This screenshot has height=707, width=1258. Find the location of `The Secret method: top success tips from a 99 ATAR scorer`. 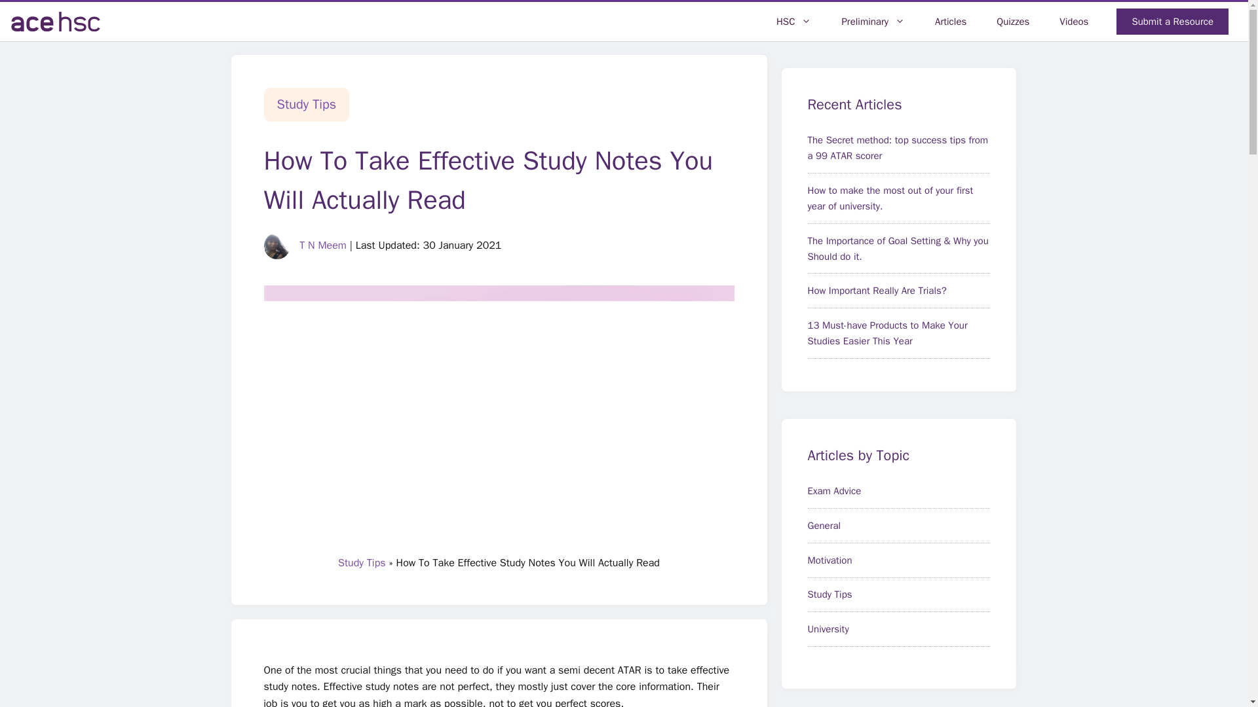

The Secret method: top success tips from a 99 ATAR scorer is located at coordinates (898, 148).